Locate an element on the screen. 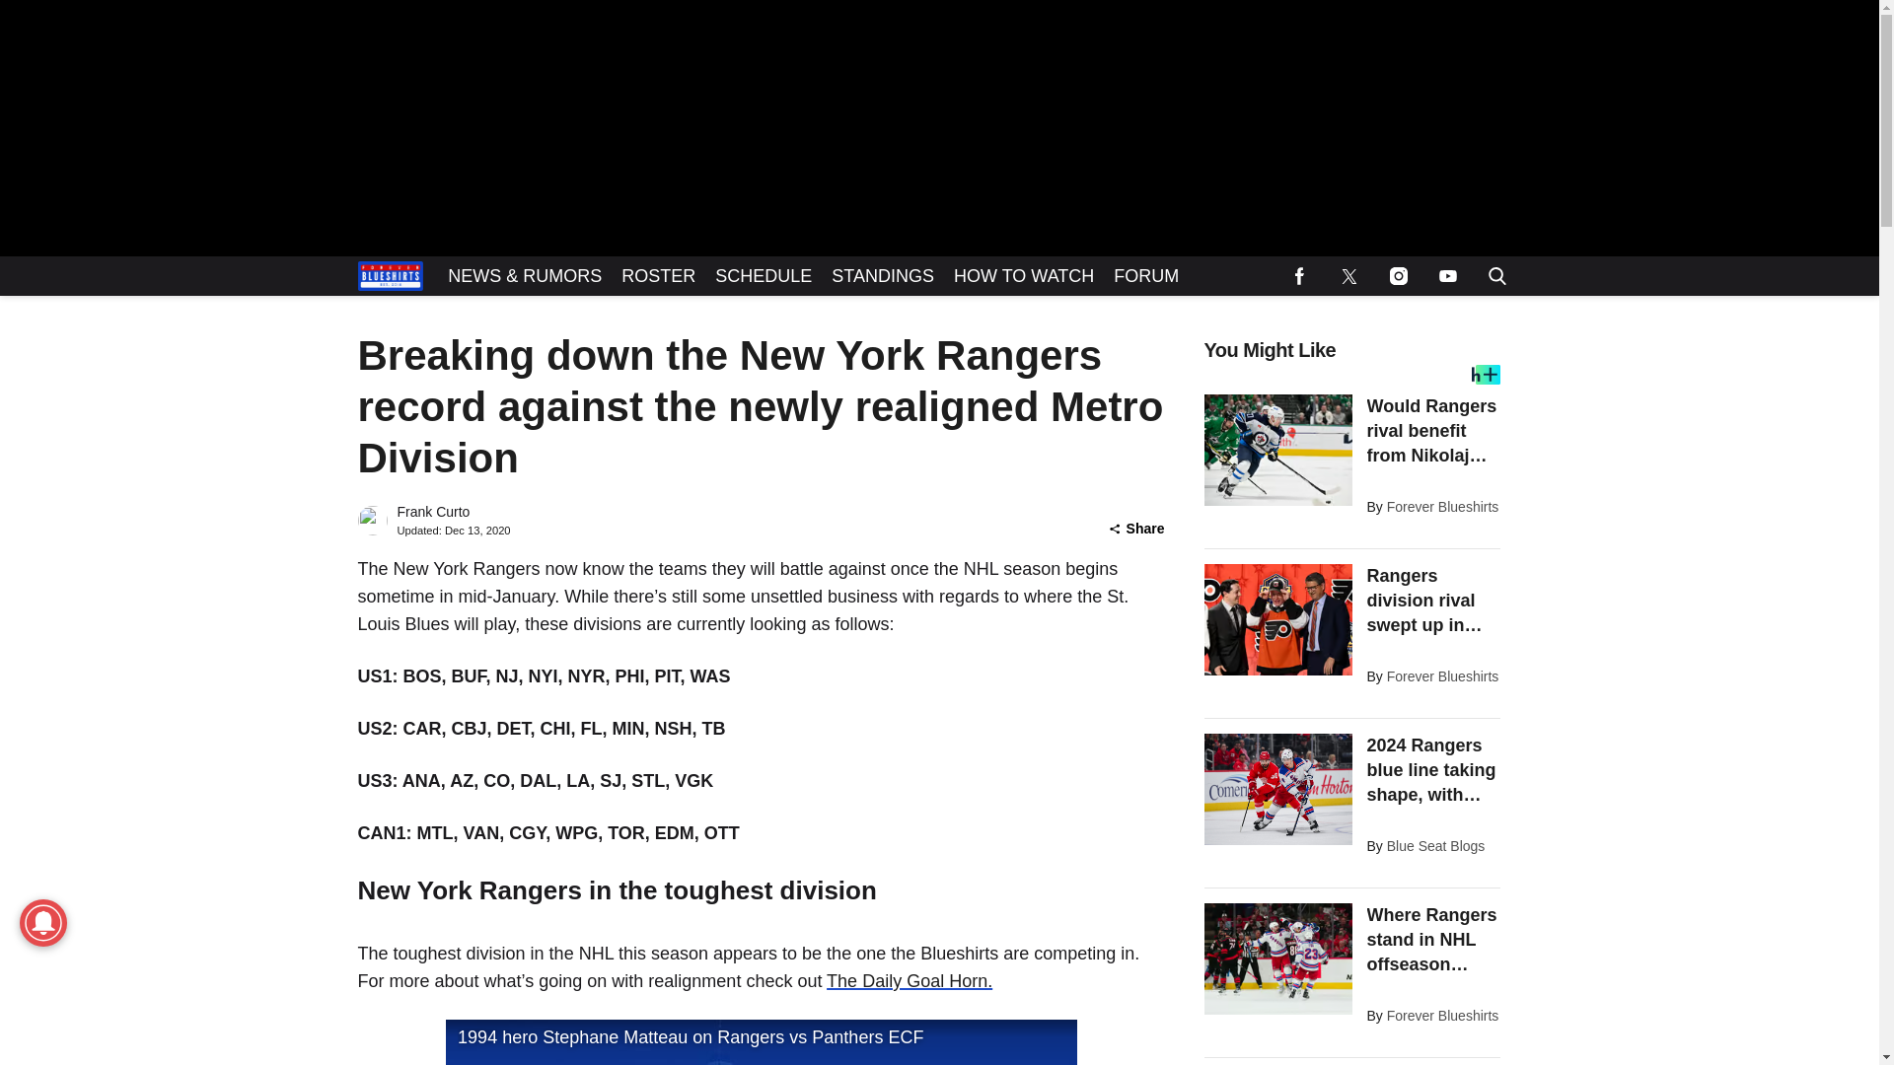 This screenshot has width=1894, height=1065. Play Video is located at coordinates (762, 1041).